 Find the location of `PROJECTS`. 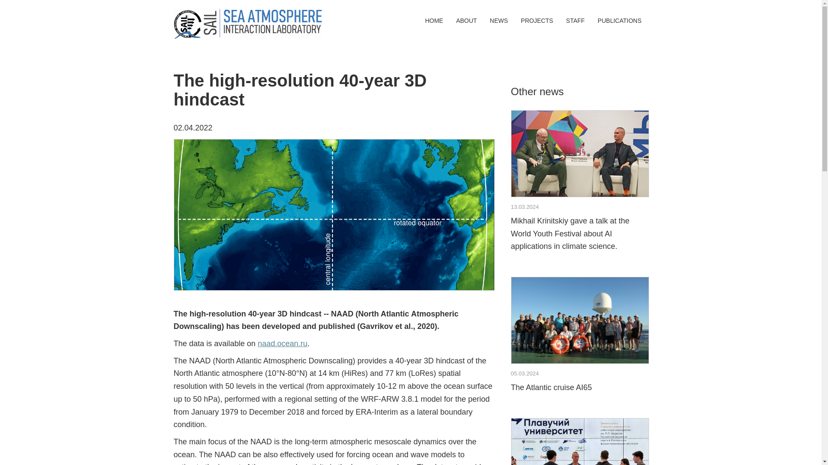

PROJECTS is located at coordinates (536, 21).